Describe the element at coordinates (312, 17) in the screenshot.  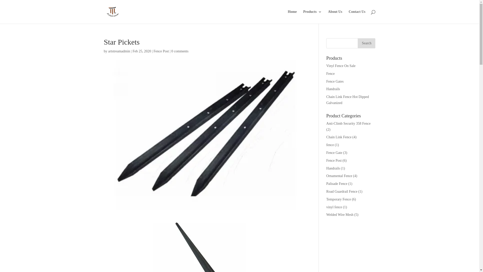
I see `Products` at that location.